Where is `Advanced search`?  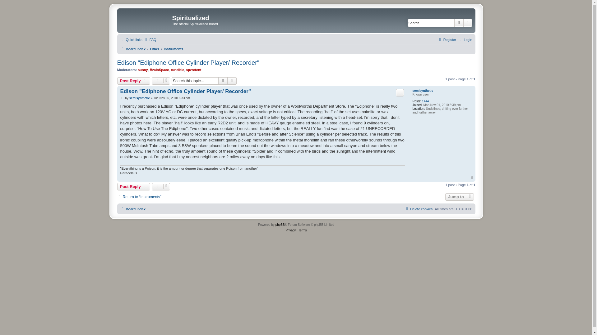 Advanced search is located at coordinates (232, 81).